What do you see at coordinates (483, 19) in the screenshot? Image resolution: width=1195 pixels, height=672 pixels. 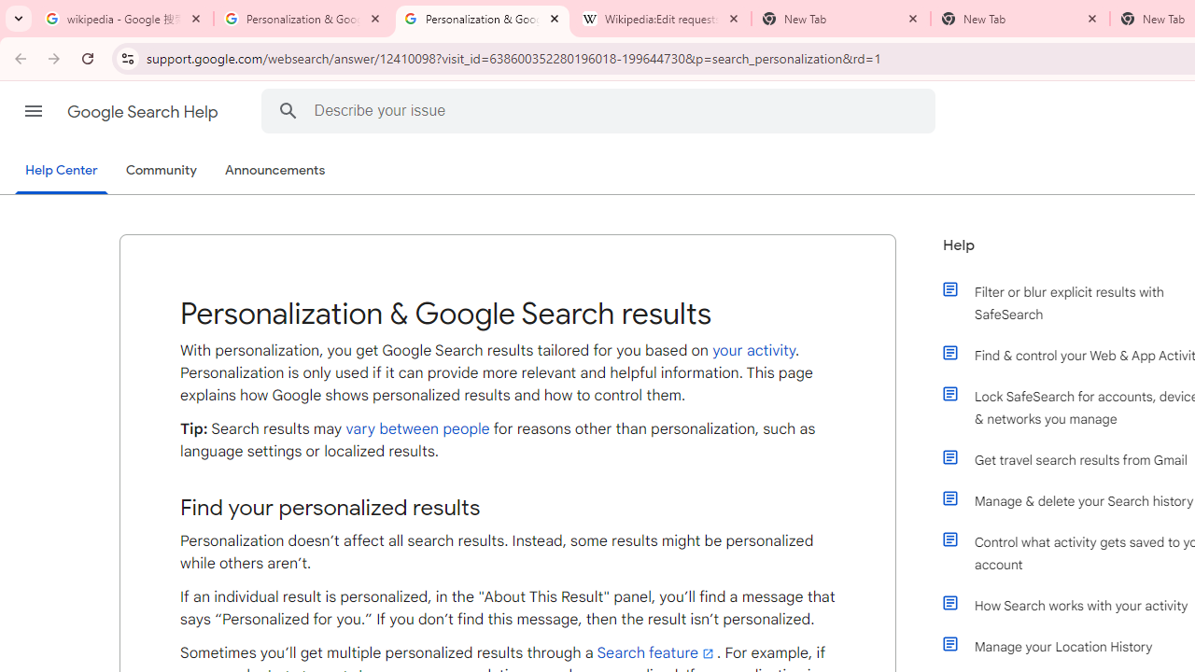 I see `Personalization & Google Search results - Google Search Help` at bounding box center [483, 19].